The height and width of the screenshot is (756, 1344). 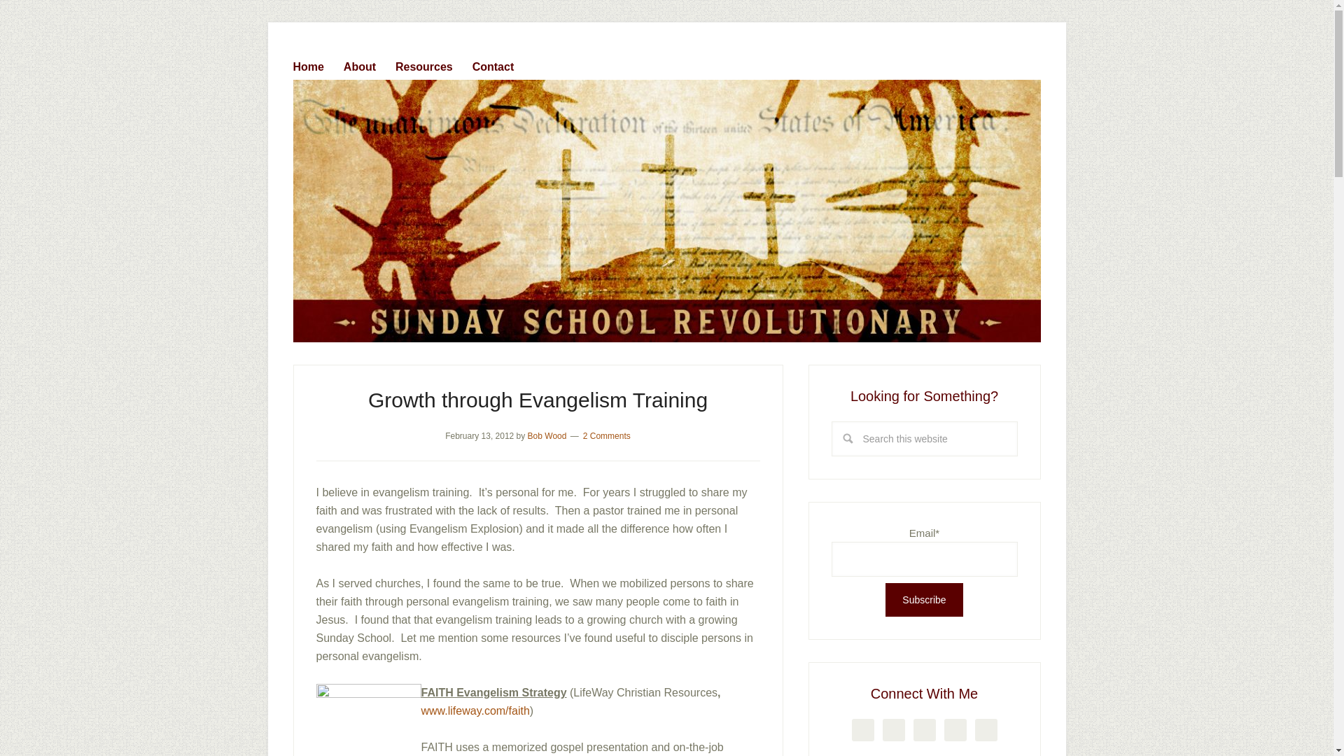 I want to click on About, so click(x=368, y=64).